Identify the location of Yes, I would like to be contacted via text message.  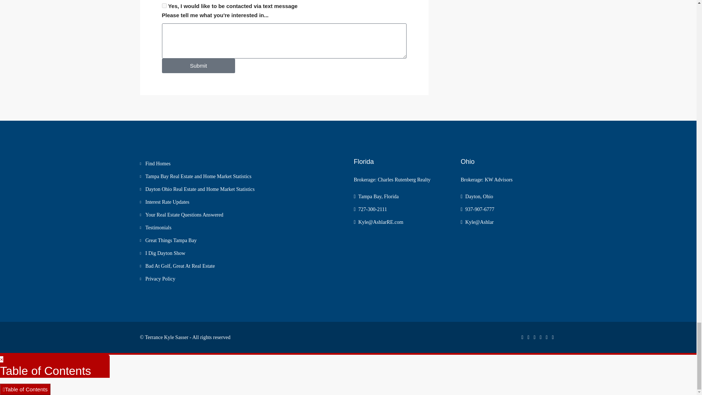
(164, 5).